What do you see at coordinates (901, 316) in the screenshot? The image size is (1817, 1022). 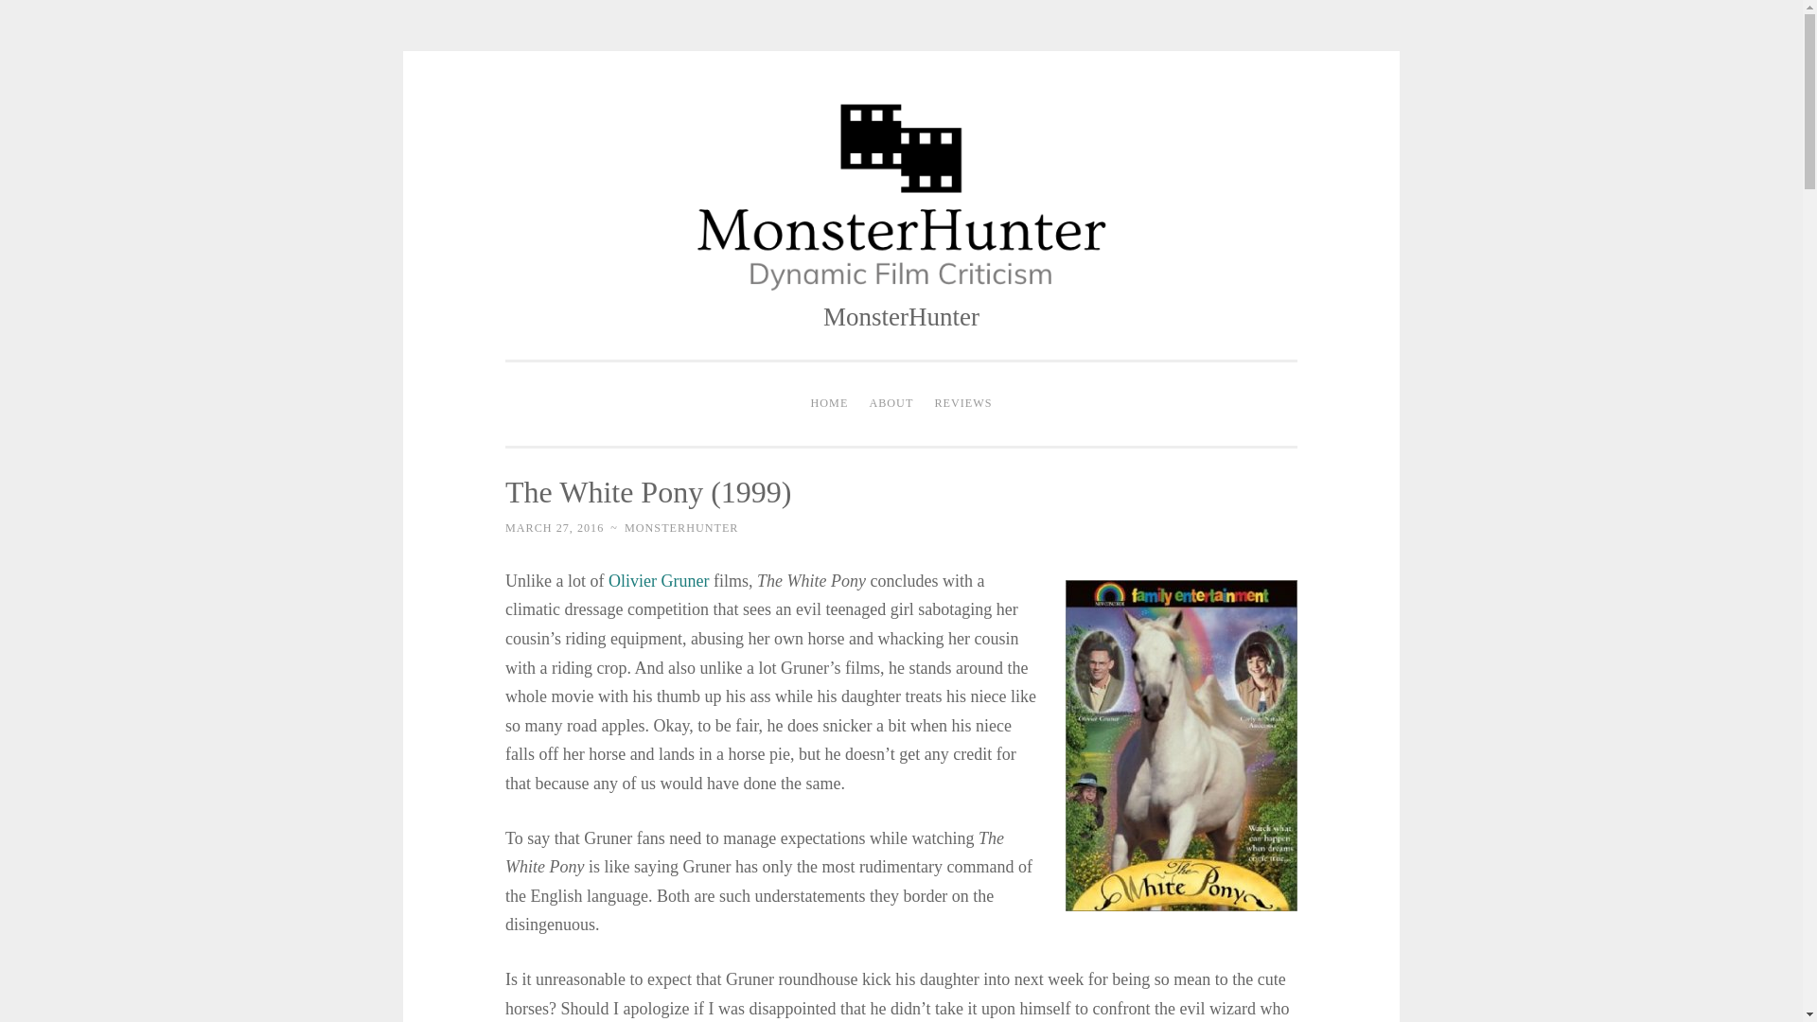 I see `MonsterHunter` at bounding box center [901, 316].